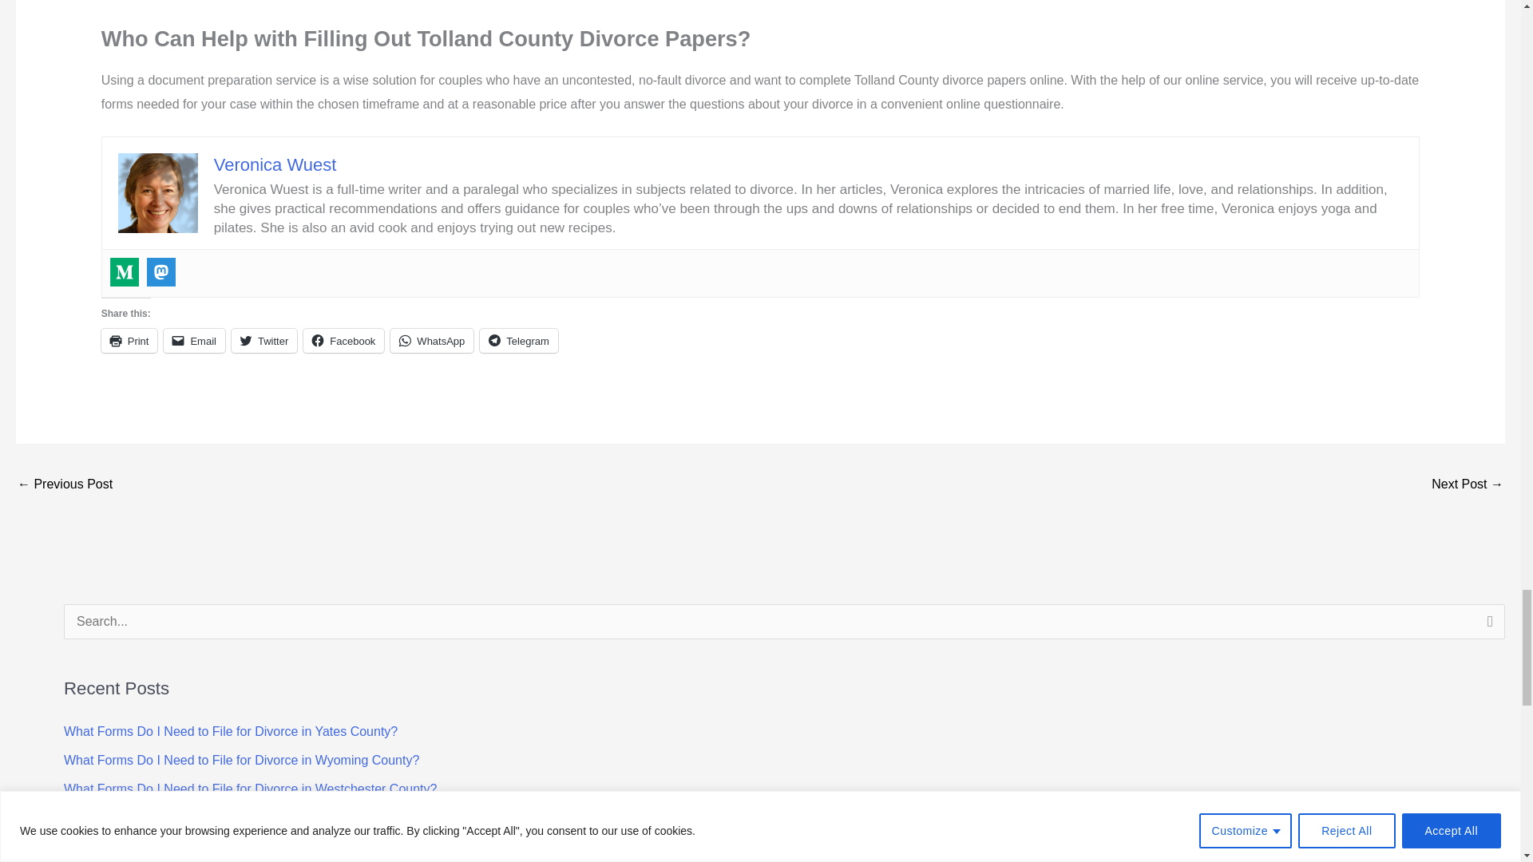  I want to click on Click to share on WhatsApp, so click(432, 340).